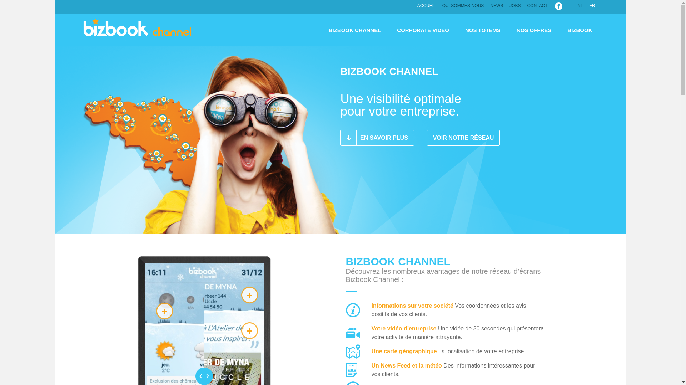 The width and height of the screenshot is (686, 385). I want to click on BIZBOOK, so click(580, 30).